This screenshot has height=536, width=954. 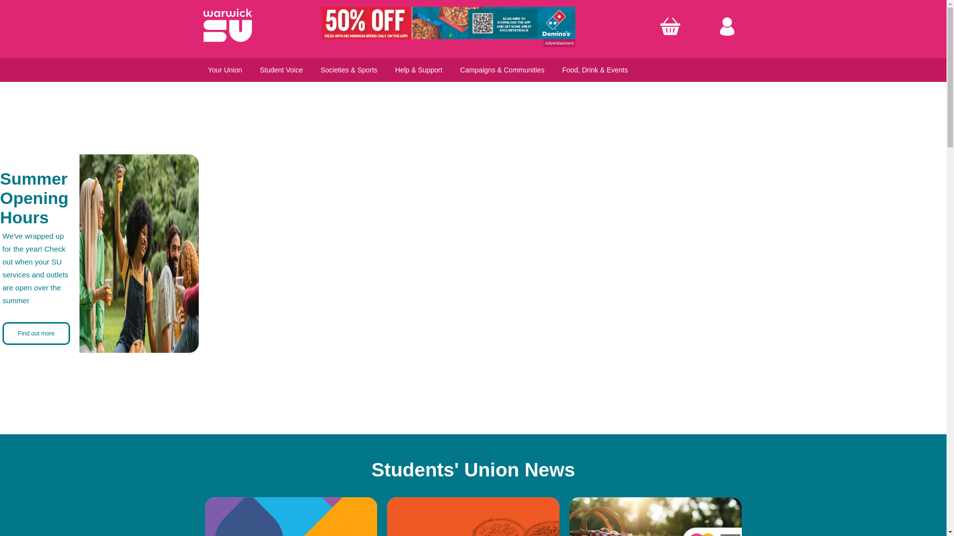 I want to click on Cost of Living Survey, so click(x=473, y=517).